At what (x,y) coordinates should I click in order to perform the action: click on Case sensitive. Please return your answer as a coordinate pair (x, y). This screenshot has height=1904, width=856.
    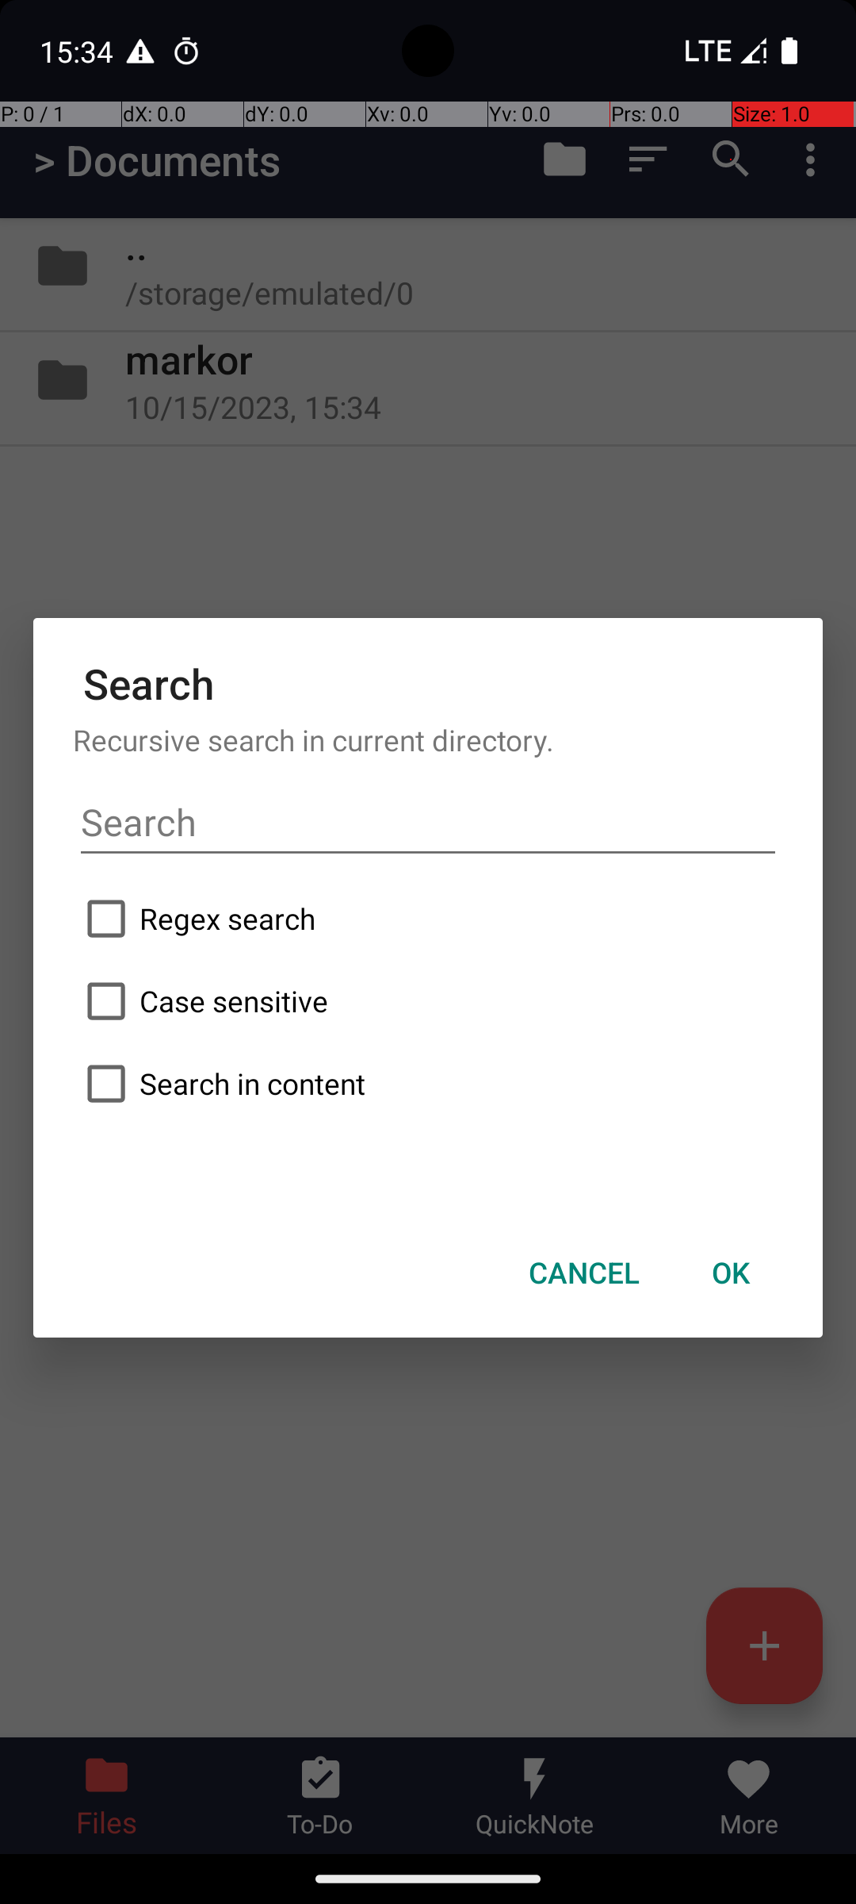
    Looking at the image, I should click on (428, 1001).